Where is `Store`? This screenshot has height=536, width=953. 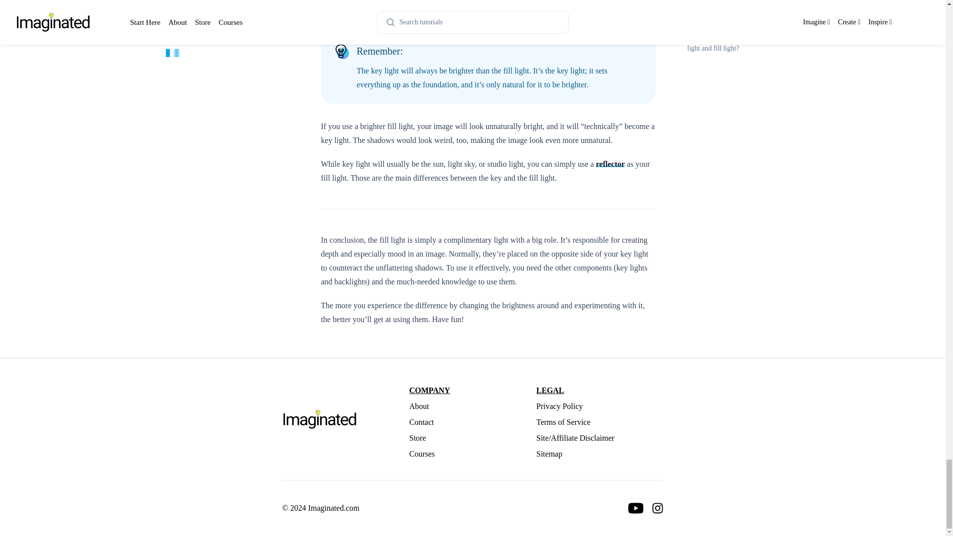
Store is located at coordinates (472, 438).